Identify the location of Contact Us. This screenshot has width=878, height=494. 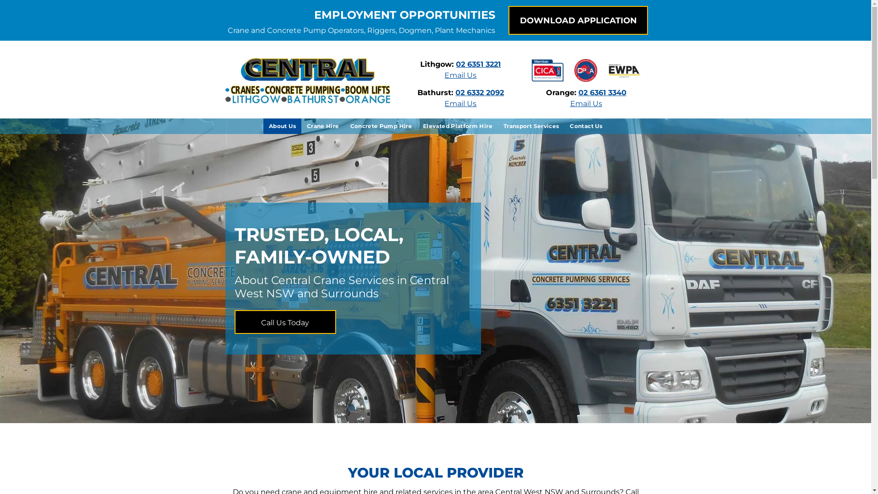
(586, 126).